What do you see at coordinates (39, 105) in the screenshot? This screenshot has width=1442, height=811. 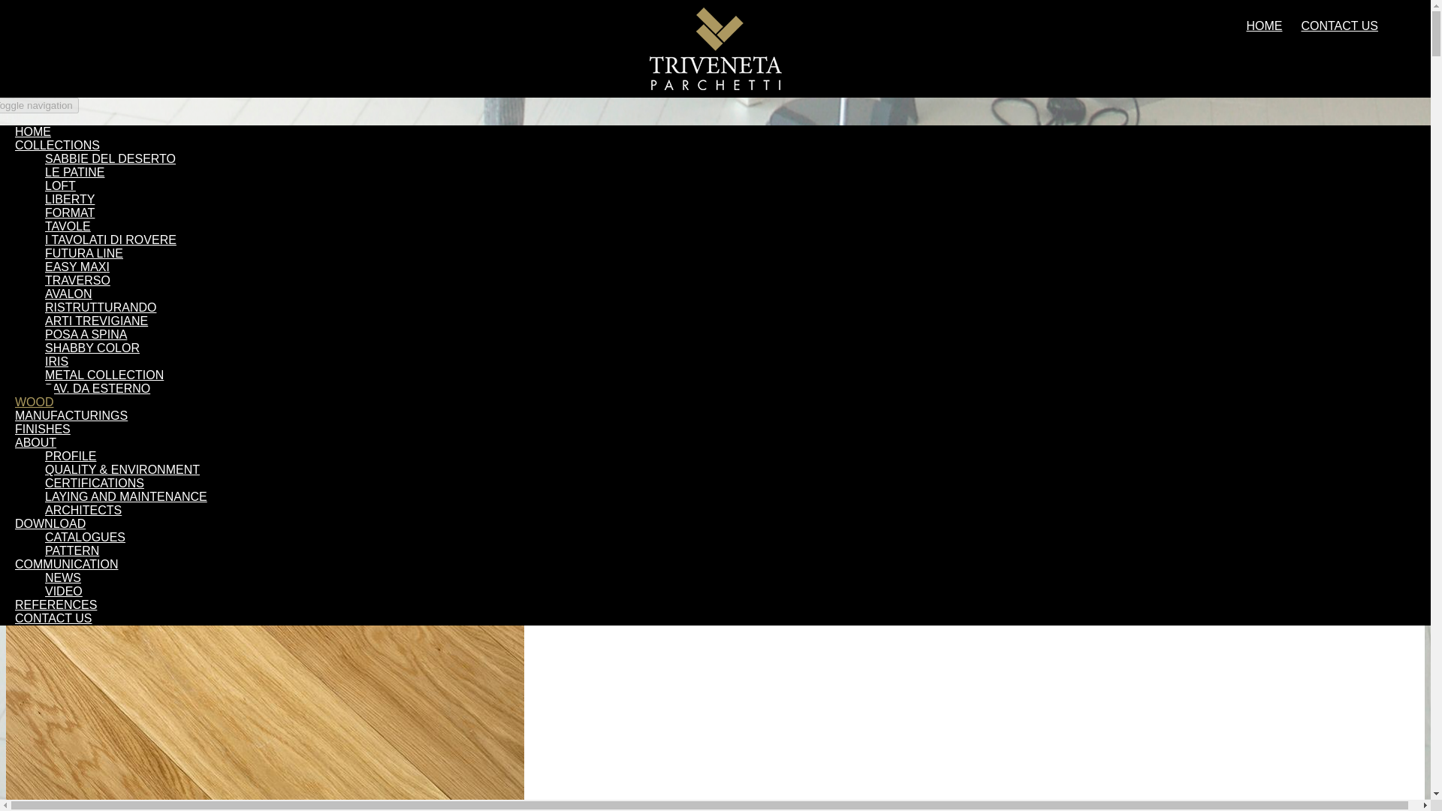 I see `Toggle navigation` at bounding box center [39, 105].